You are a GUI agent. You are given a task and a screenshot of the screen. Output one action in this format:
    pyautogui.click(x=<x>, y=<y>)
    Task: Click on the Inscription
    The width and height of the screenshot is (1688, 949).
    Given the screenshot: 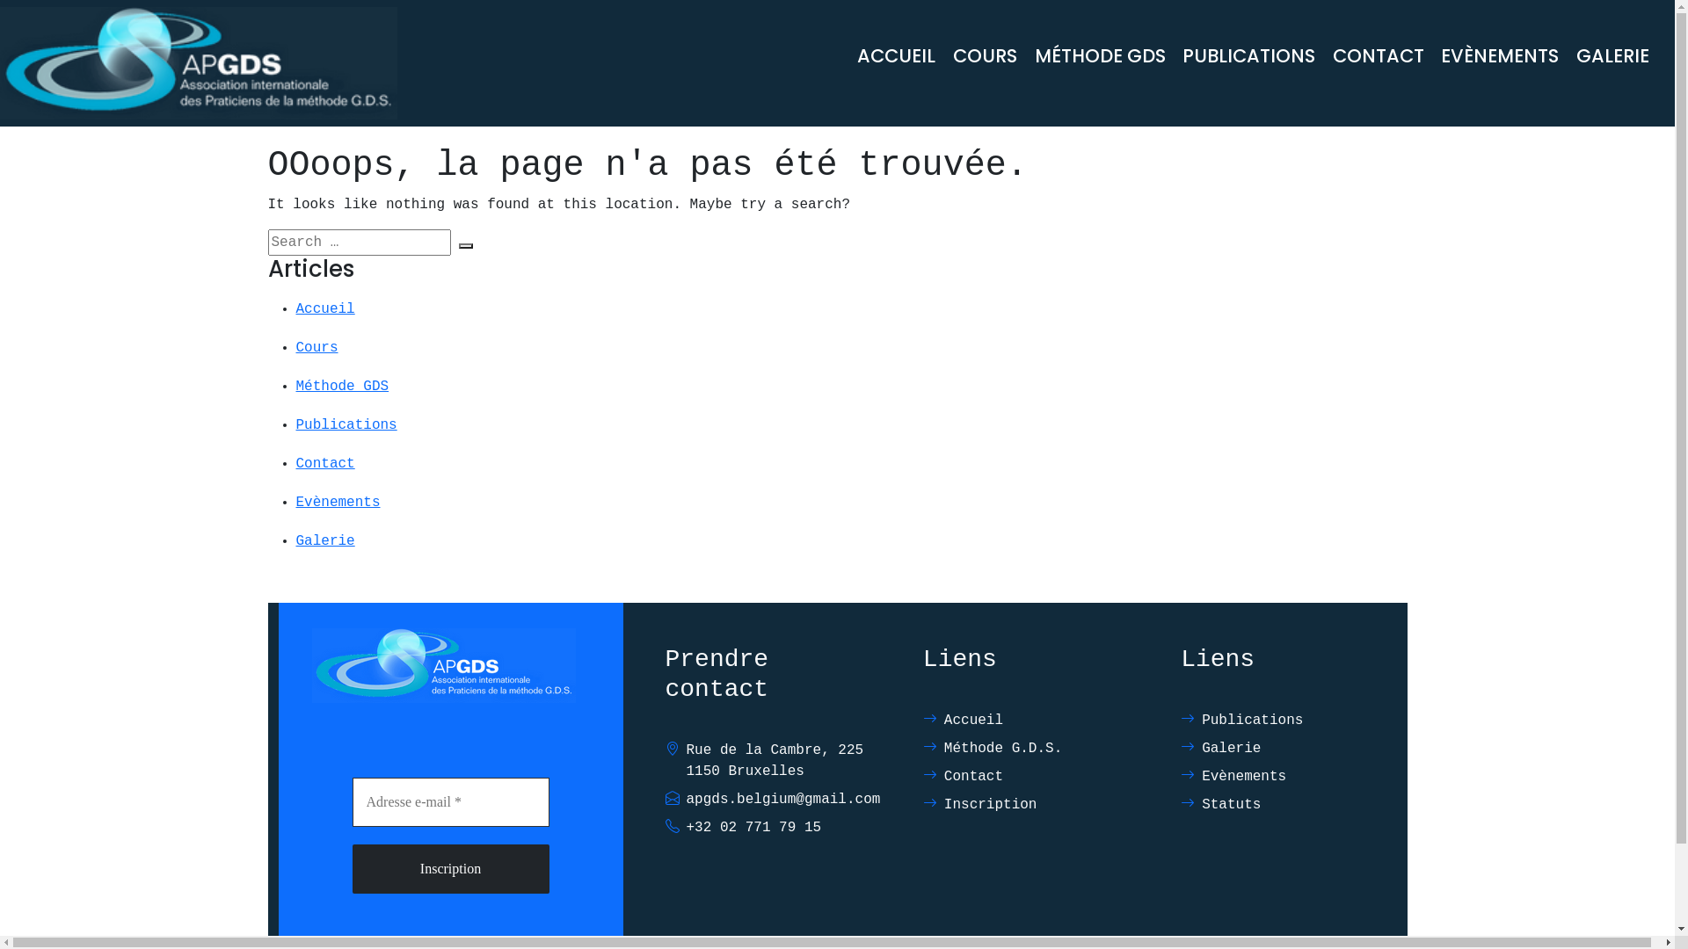 What is the action you would take?
    pyautogui.click(x=1030, y=805)
    